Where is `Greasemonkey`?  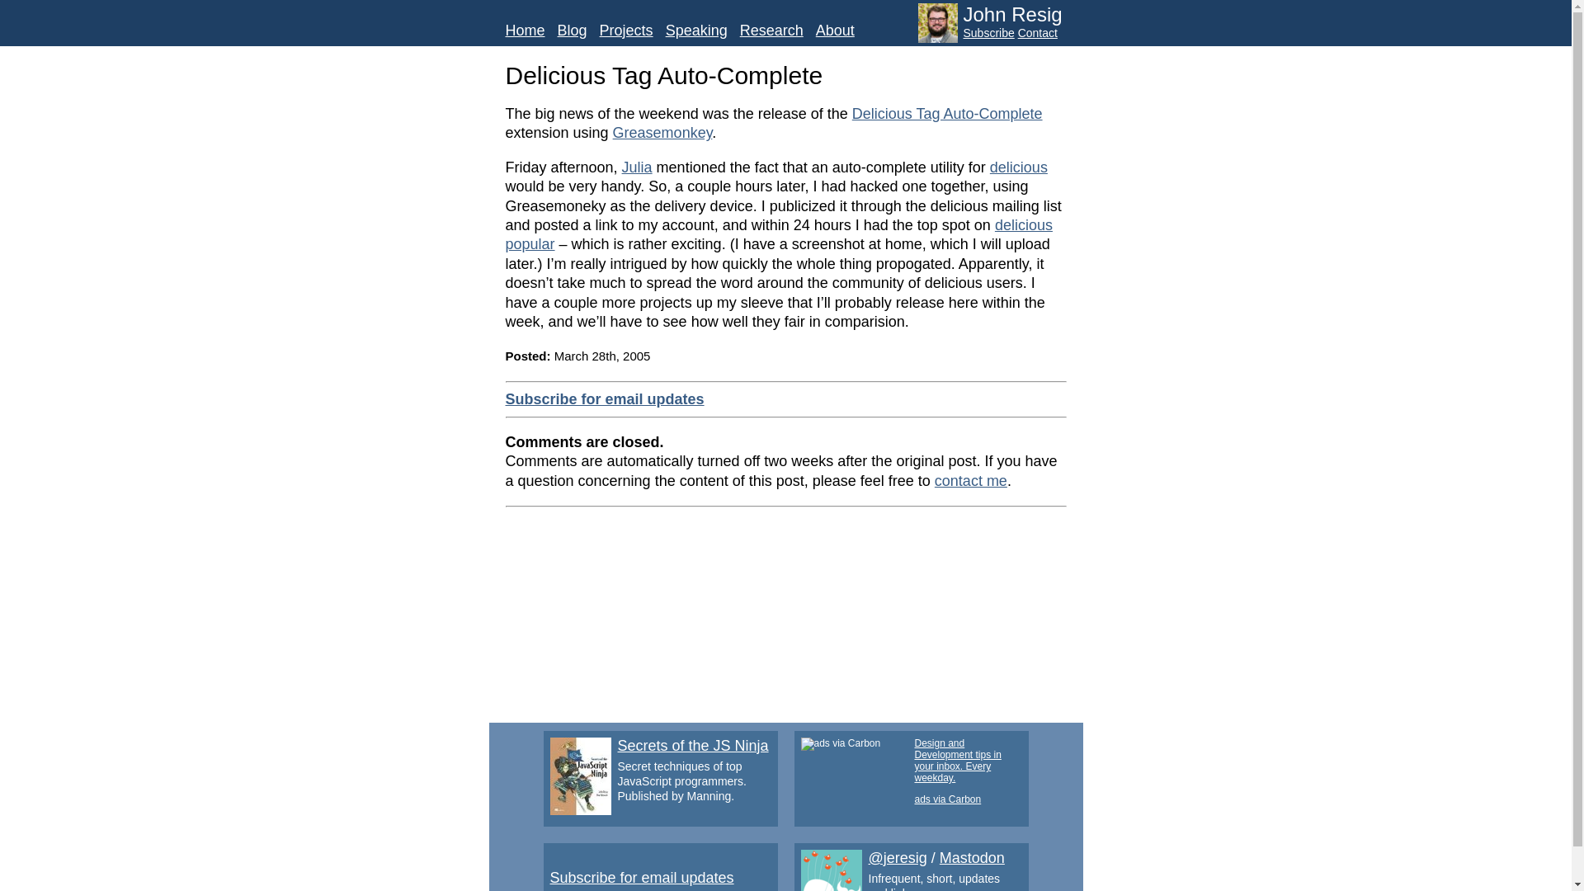
Greasemonkey is located at coordinates (663, 132).